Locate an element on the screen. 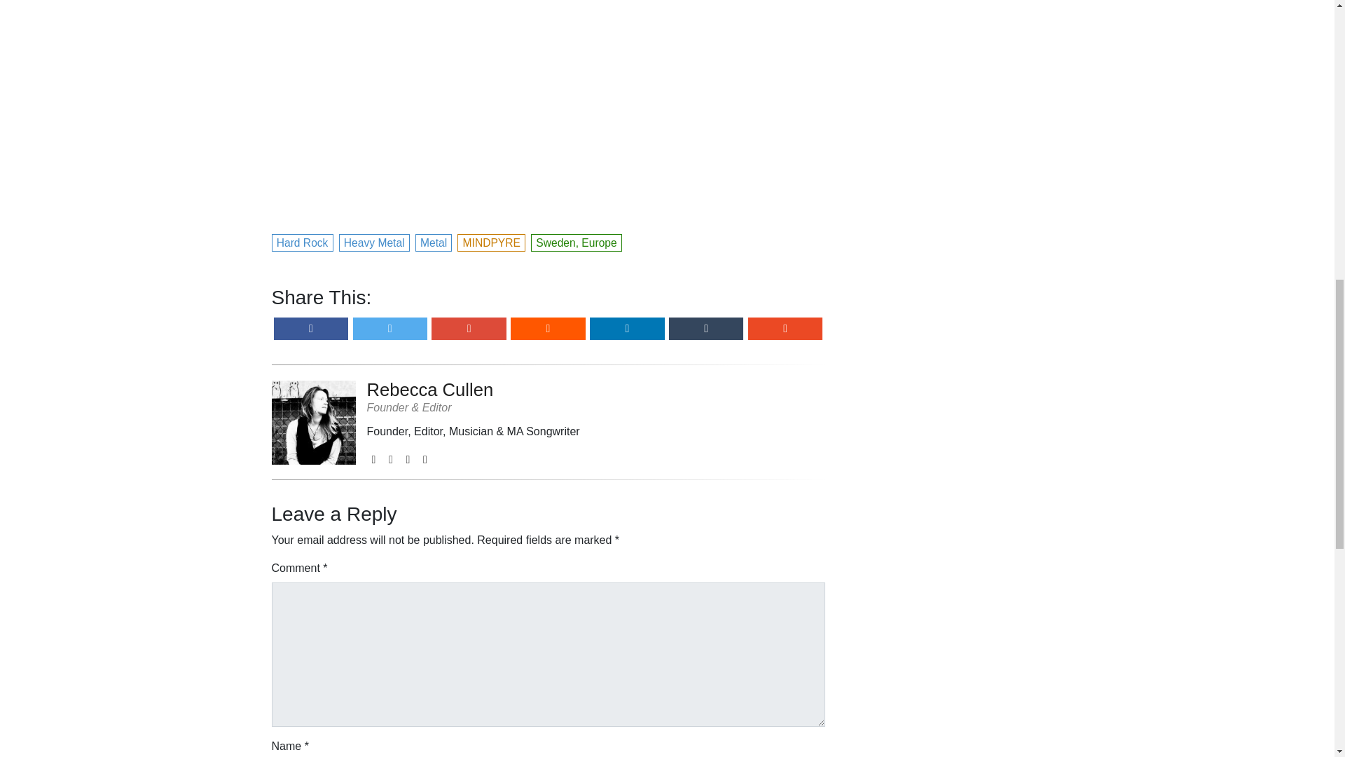 The width and height of the screenshot is (1345, 757). Hard Rock is located at coordinates (303, 241).